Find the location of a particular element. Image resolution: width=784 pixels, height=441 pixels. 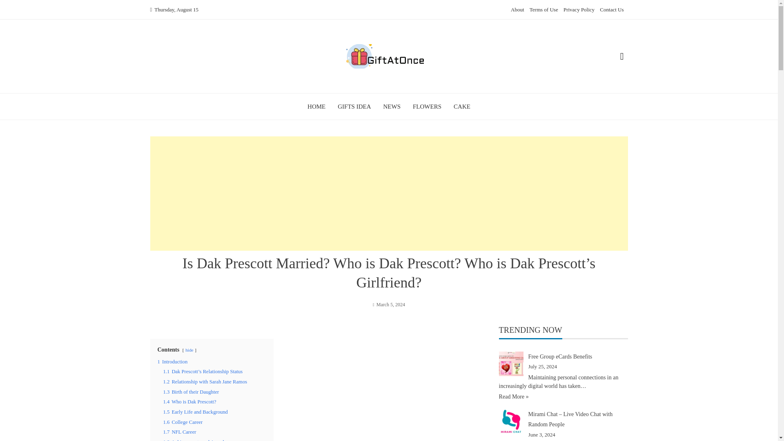

1.7 NFL Career is located at coordinates (180, 432).